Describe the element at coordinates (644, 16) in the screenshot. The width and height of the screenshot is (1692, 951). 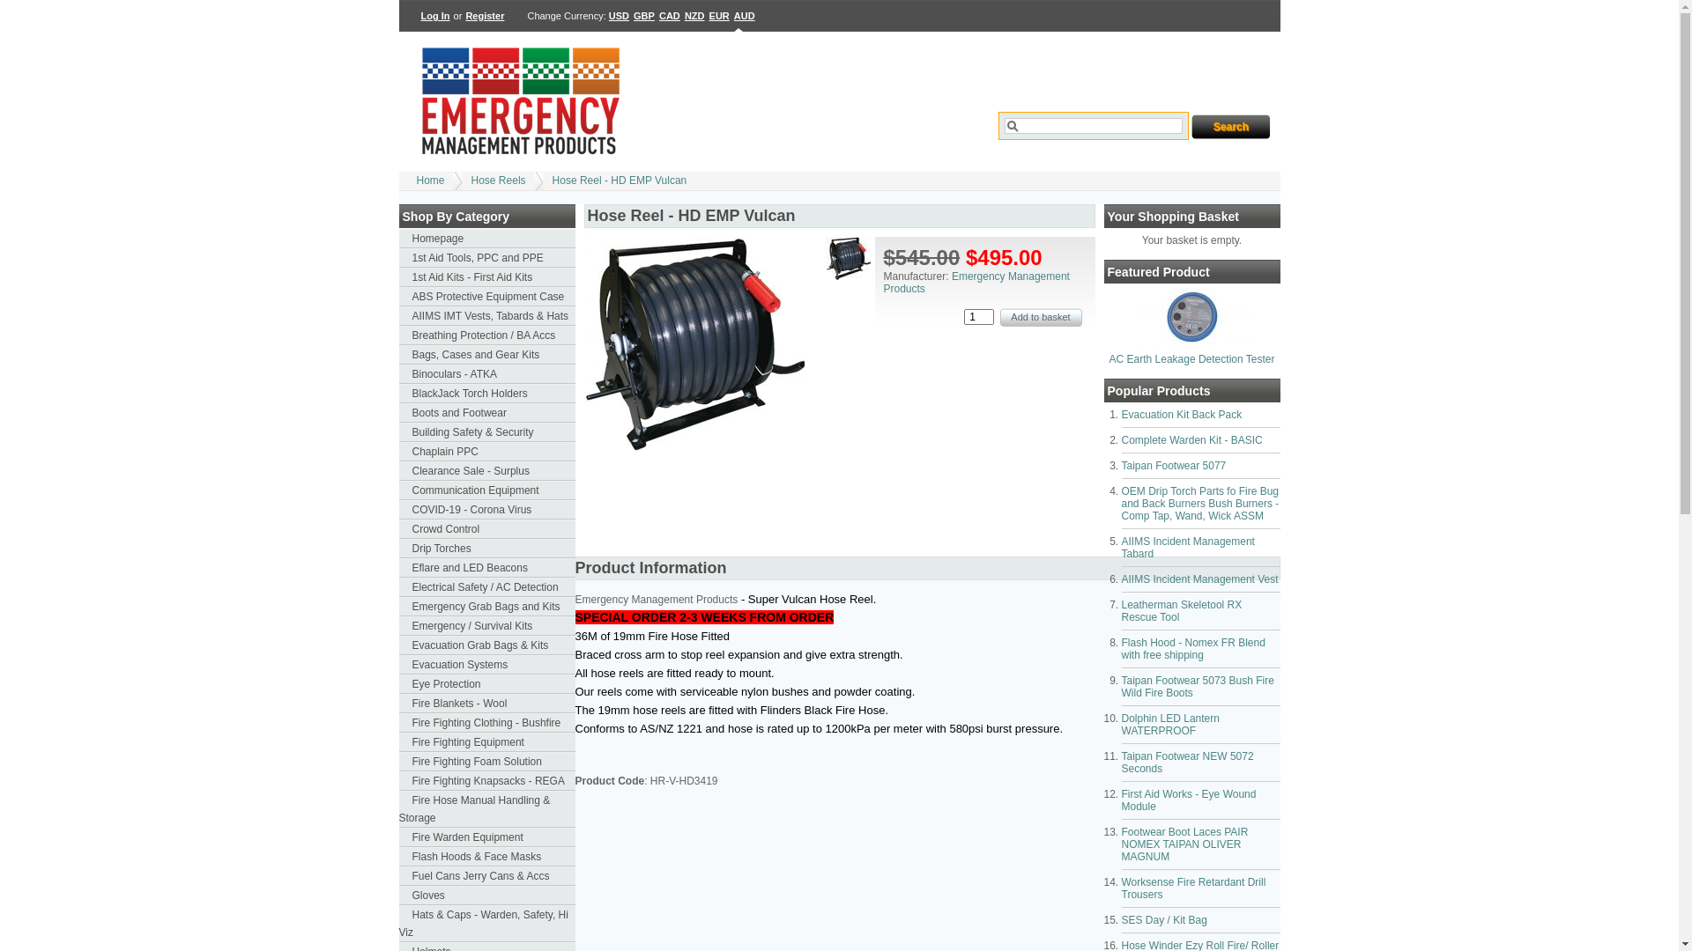
I see `GBP` at that location.